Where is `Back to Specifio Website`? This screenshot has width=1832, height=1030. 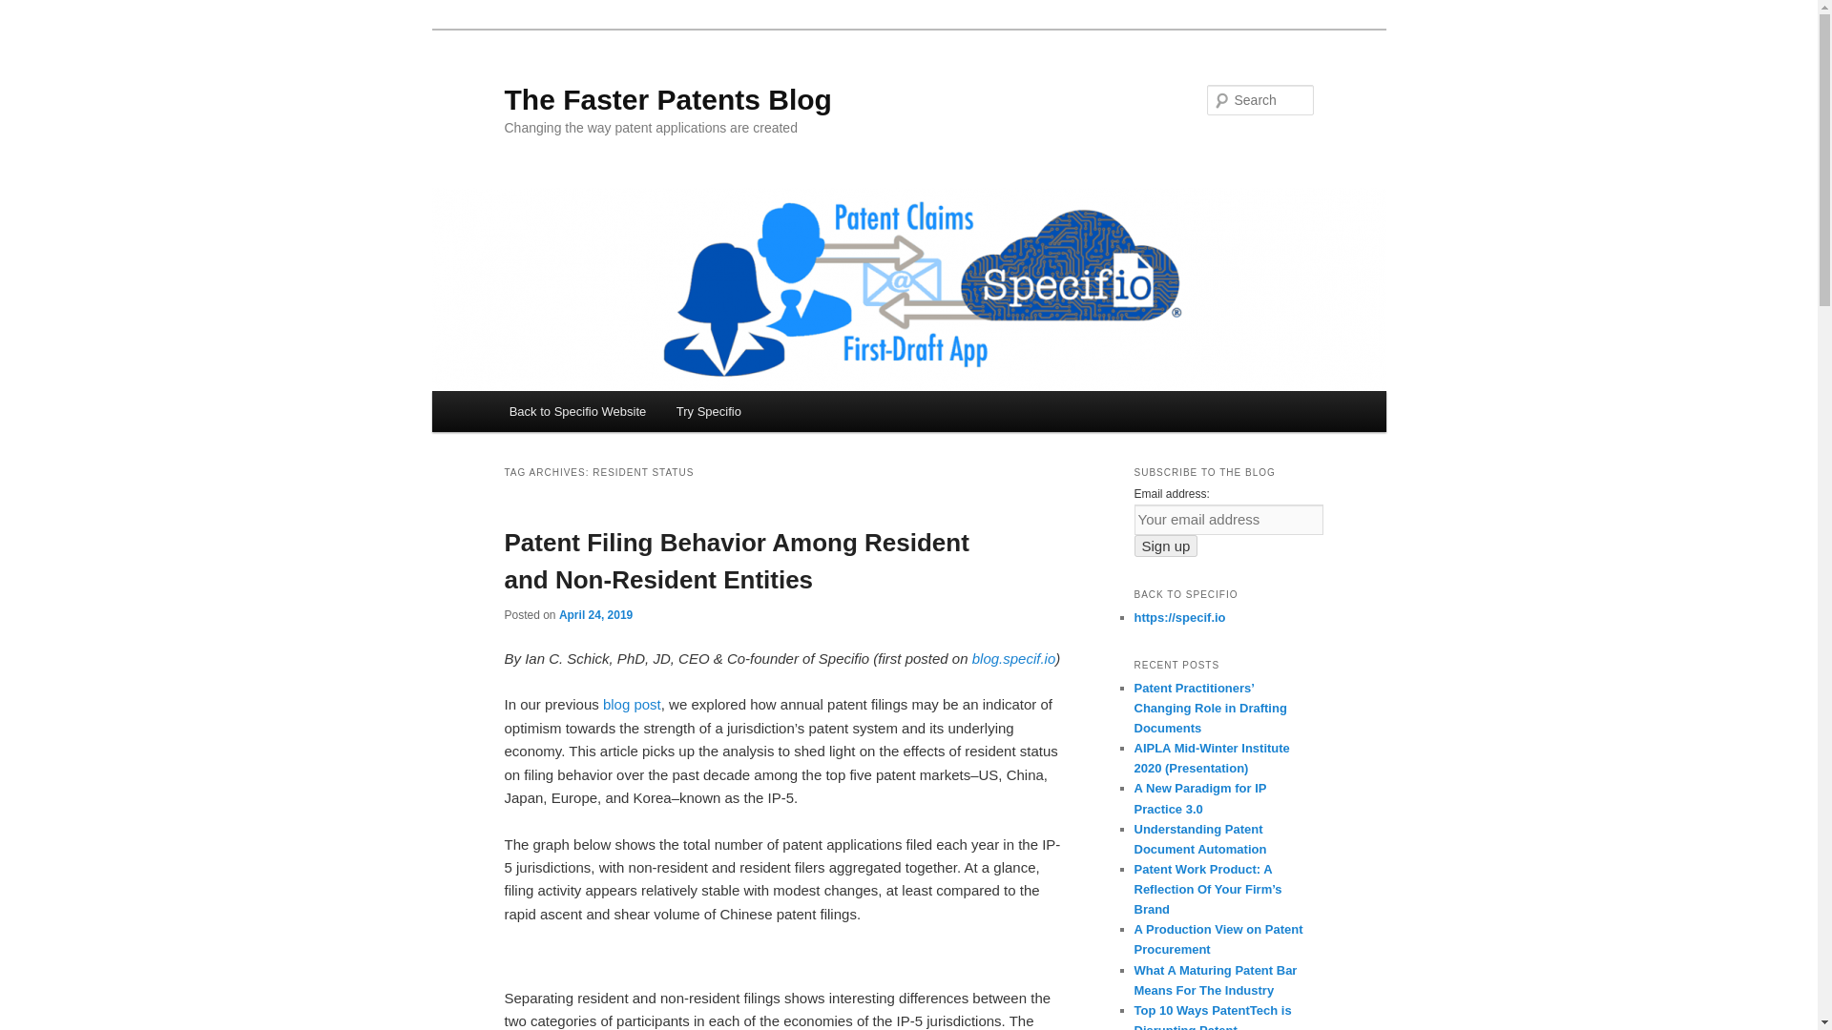
Back to Specifio Website is located at coordinates (578, 411).